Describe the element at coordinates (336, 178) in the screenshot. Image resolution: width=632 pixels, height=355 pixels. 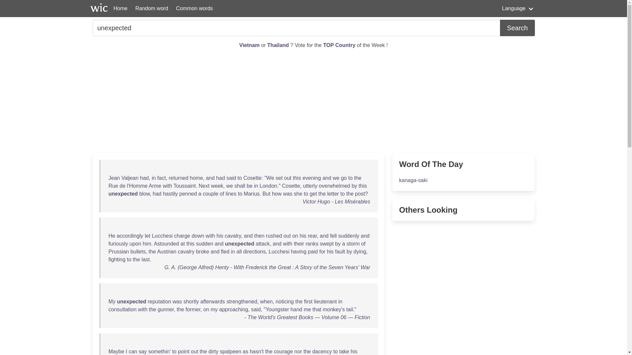
I see `Click to find the word in context` at that location.